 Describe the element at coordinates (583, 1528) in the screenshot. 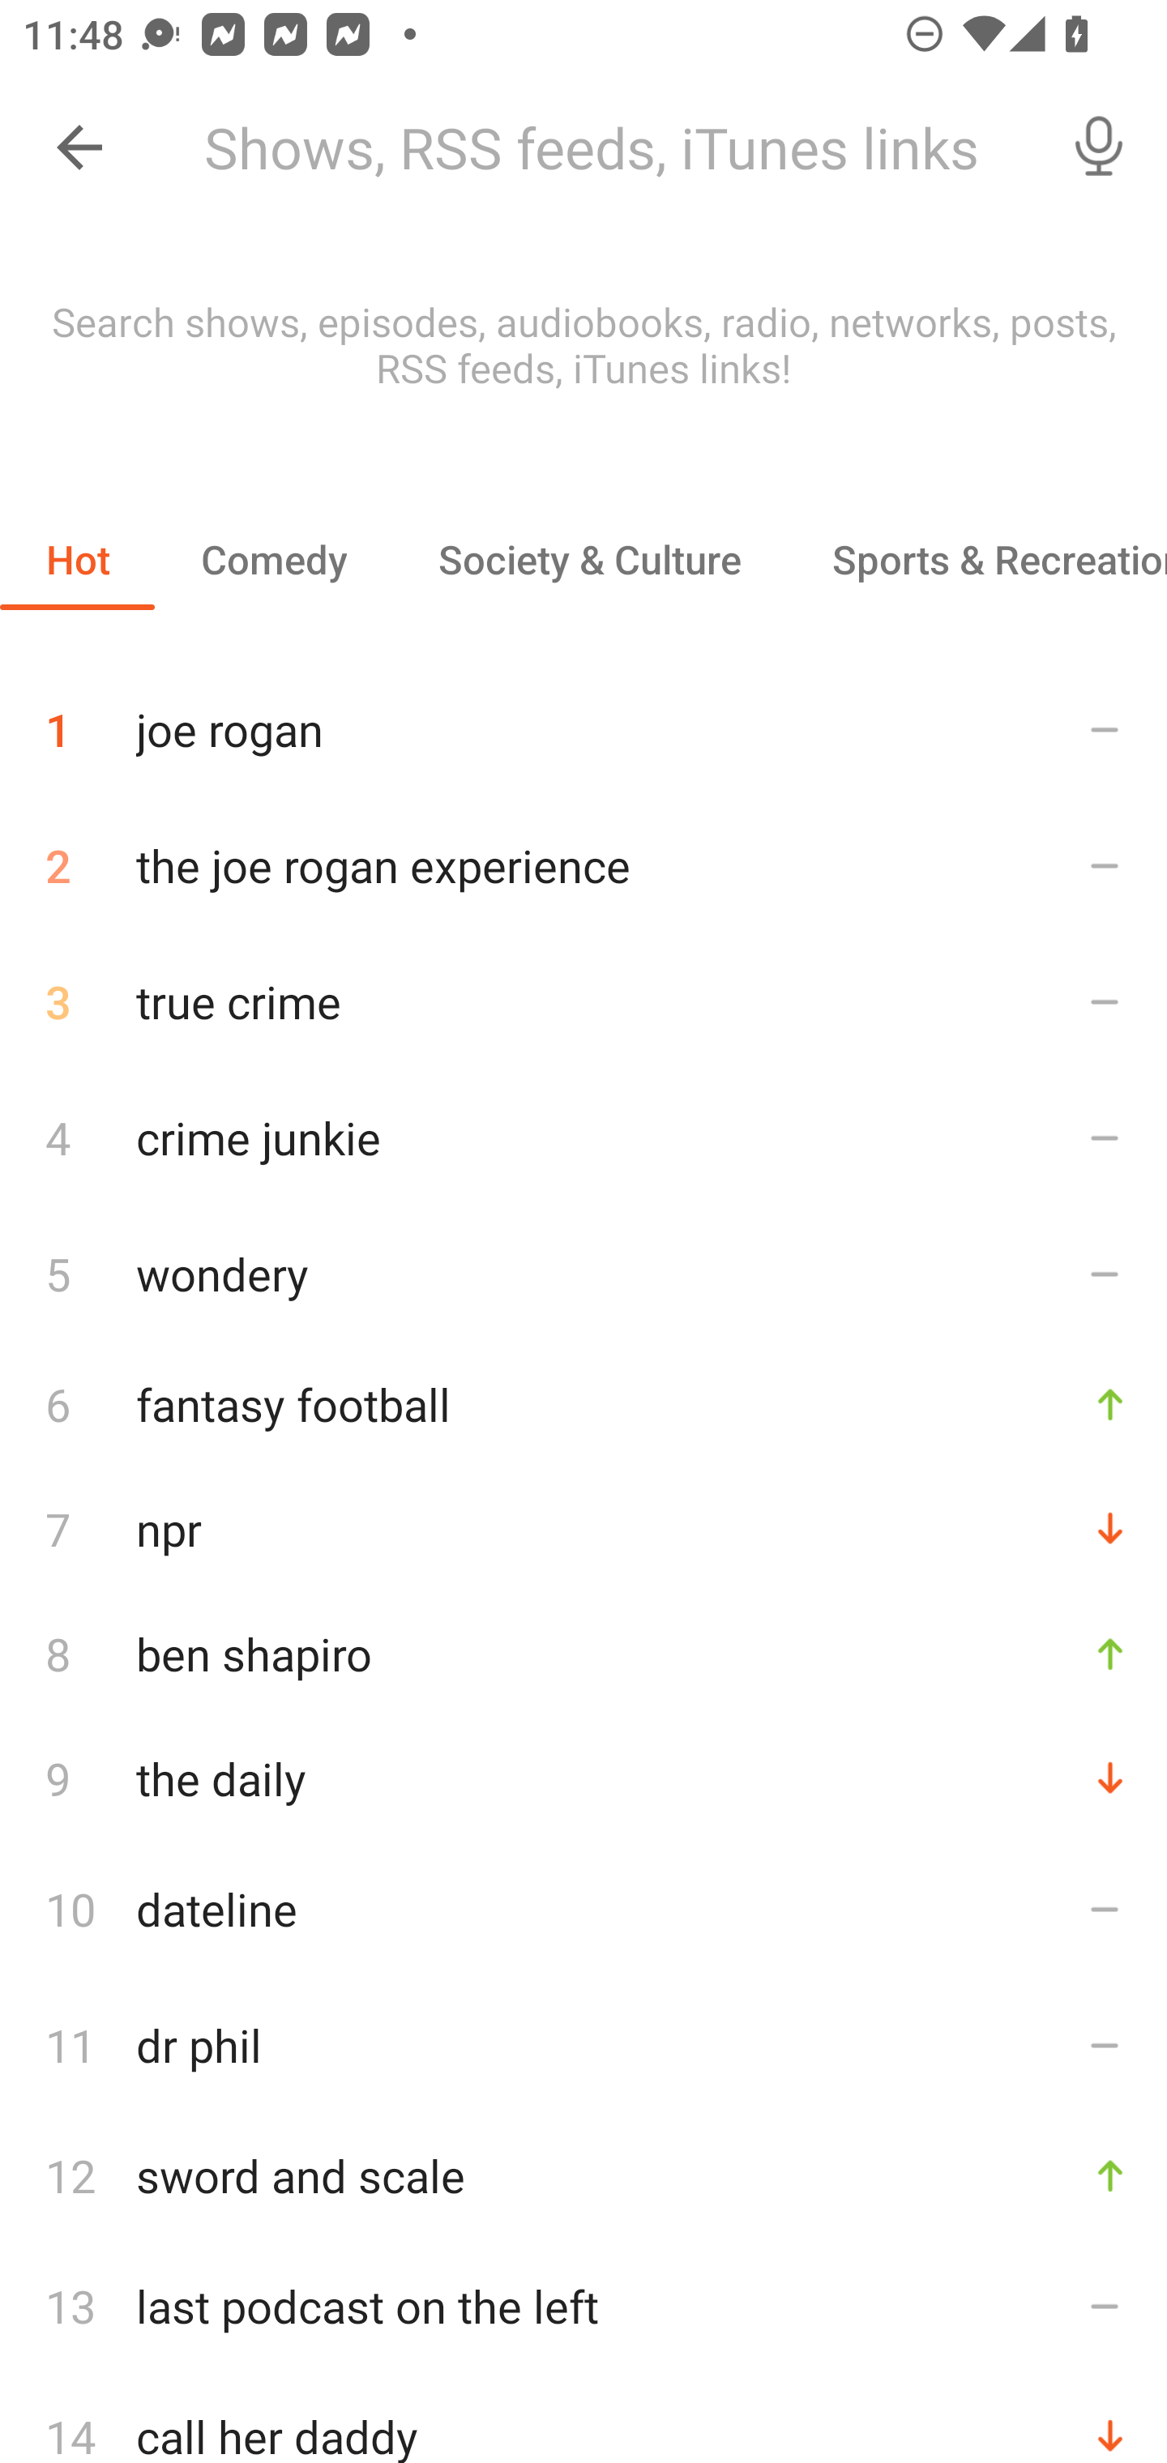

I see `7 npr` at that location.